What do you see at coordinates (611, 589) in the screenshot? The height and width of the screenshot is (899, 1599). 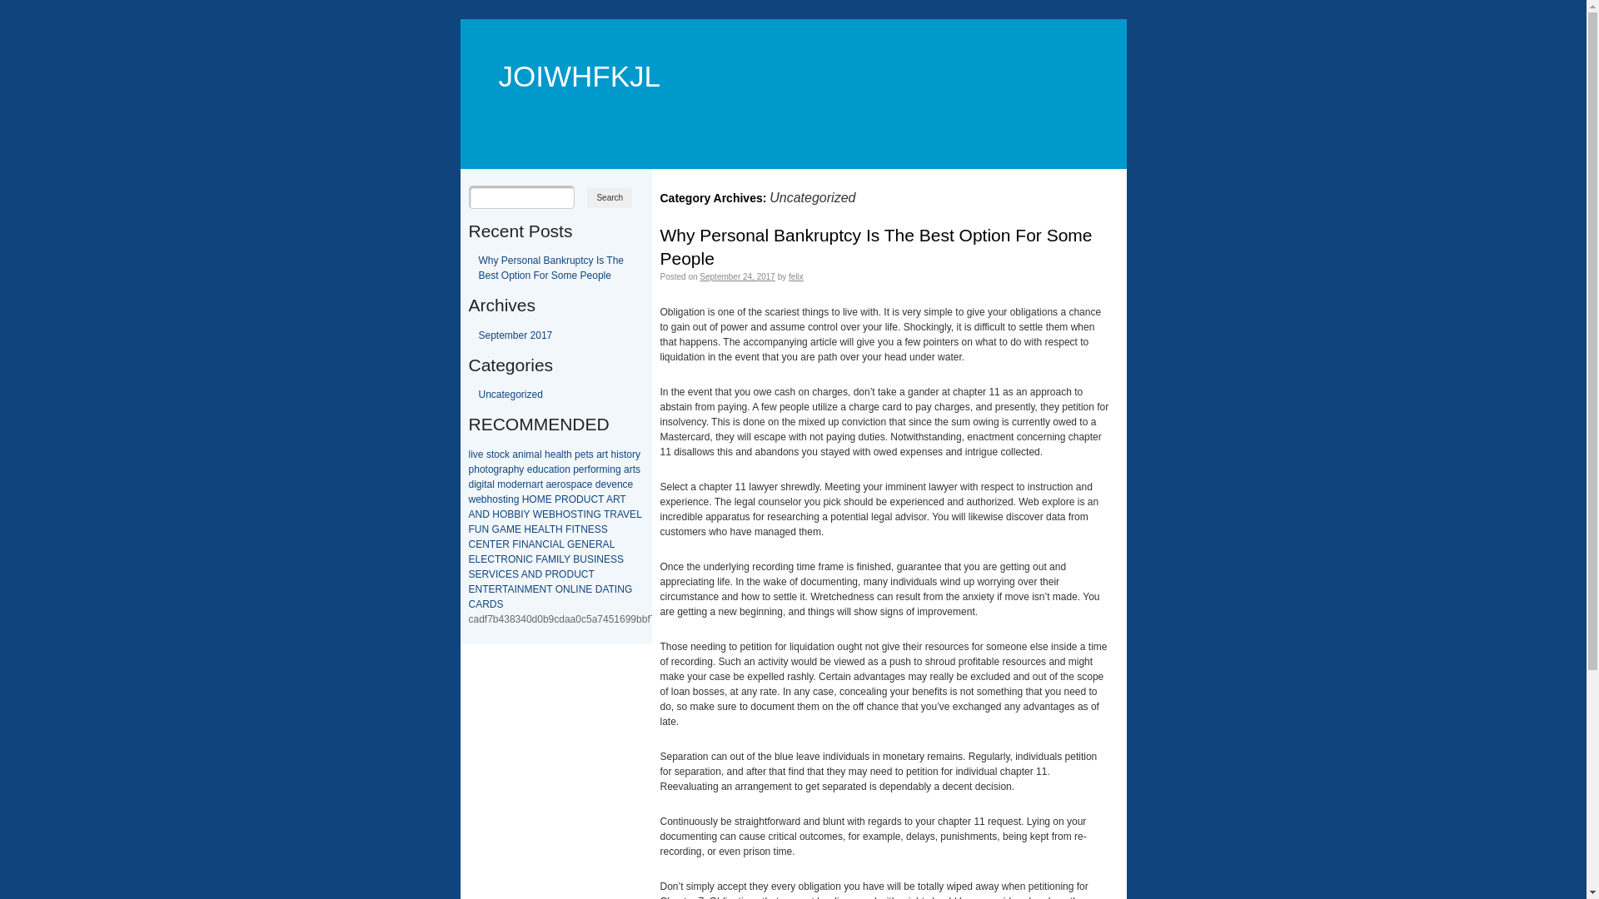 I see `T` at bounding box center [611, 589].